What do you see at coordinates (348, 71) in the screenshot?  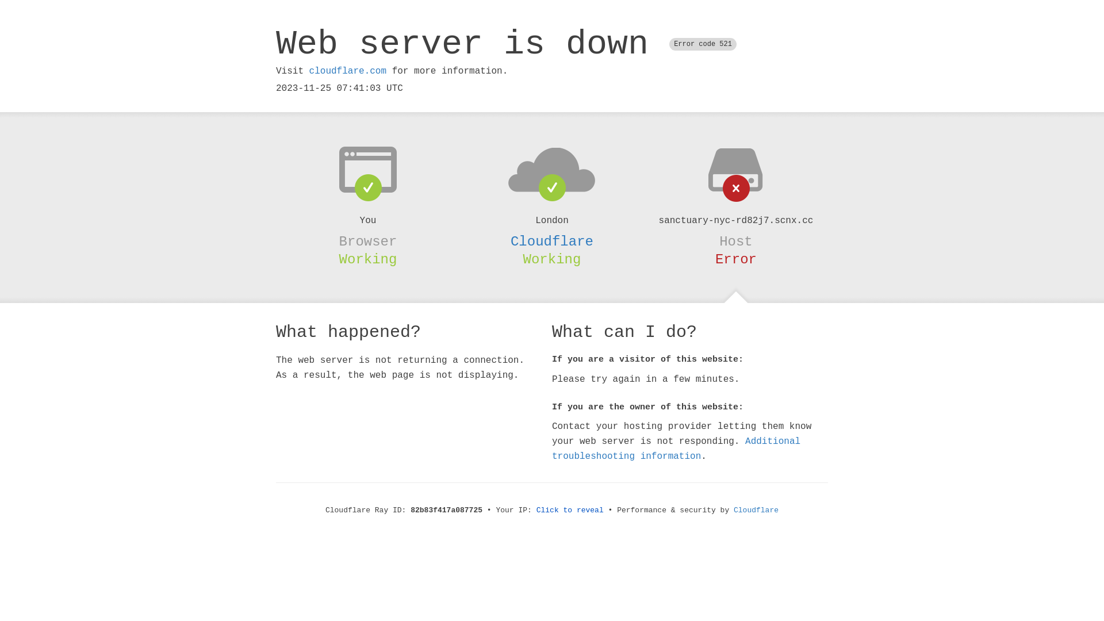 I see `cloudflare.com` at bounding box center [348, 71].